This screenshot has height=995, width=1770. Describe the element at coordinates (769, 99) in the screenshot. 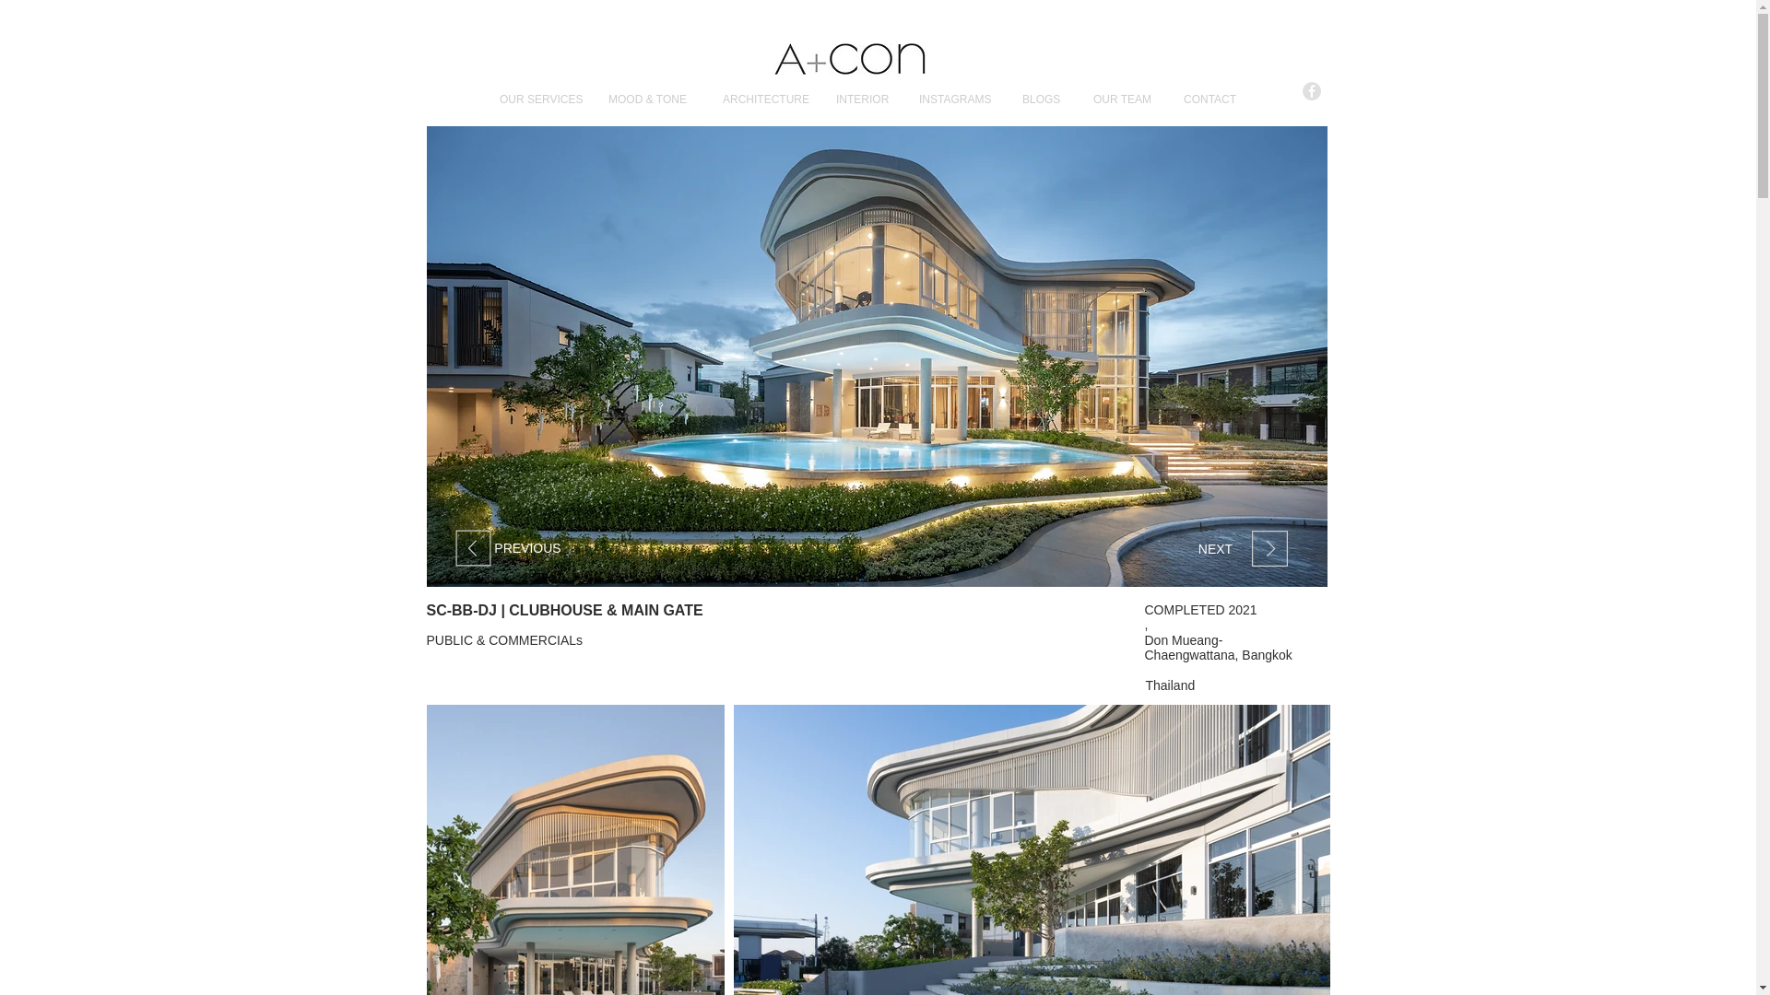

I see `ARCHITECTURE` at that location.